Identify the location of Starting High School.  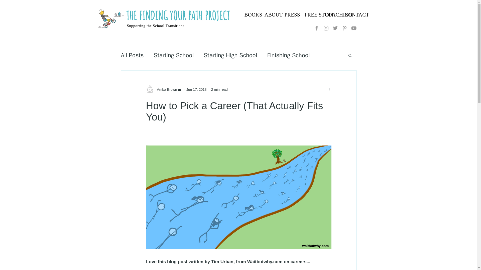
(230, 55).